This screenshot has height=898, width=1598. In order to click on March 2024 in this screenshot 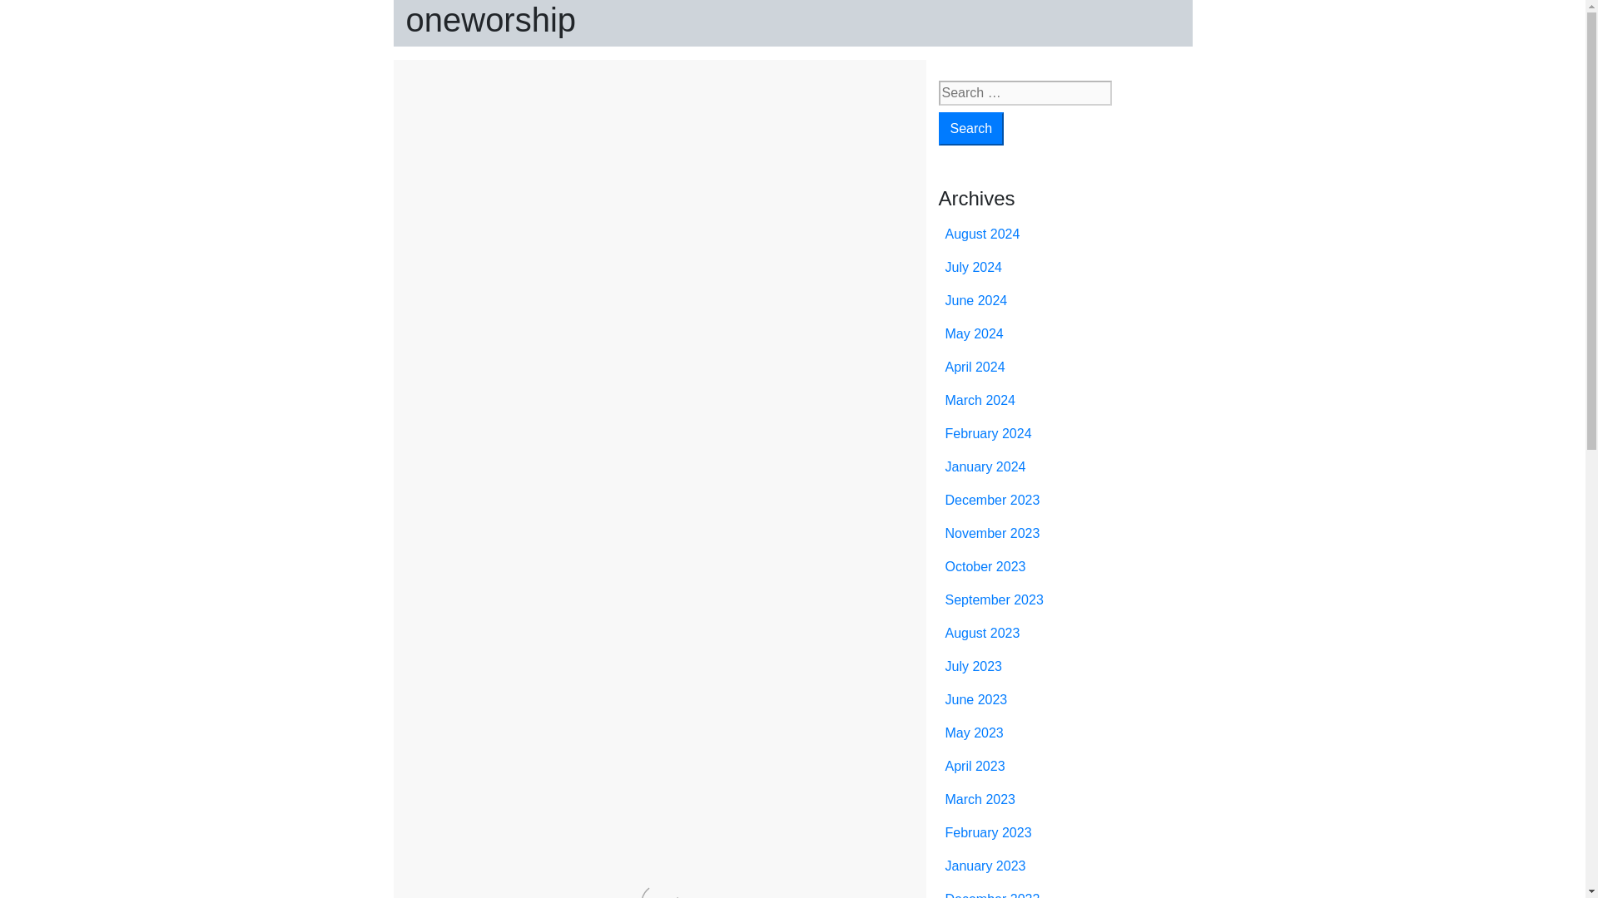, I will do `click(980, 401)`.